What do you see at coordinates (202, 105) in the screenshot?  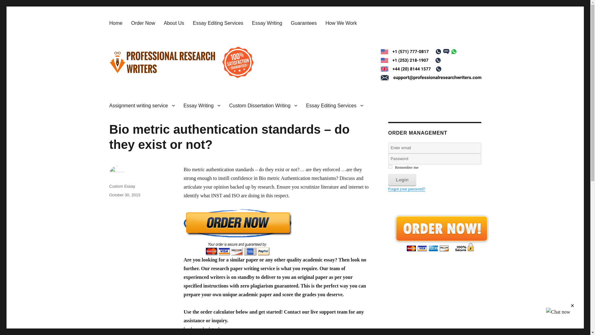 I see `Essay Writing` at bounding box center [202, 105].